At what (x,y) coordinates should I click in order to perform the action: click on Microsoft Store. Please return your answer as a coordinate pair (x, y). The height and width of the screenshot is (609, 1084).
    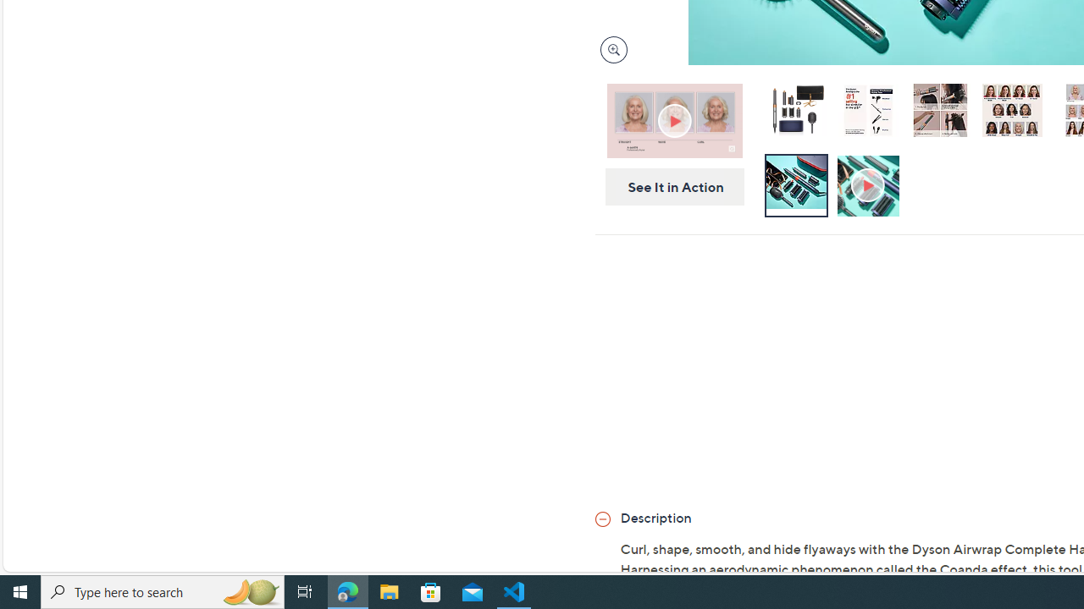
    Looking at the image, I should click on (431, 592).